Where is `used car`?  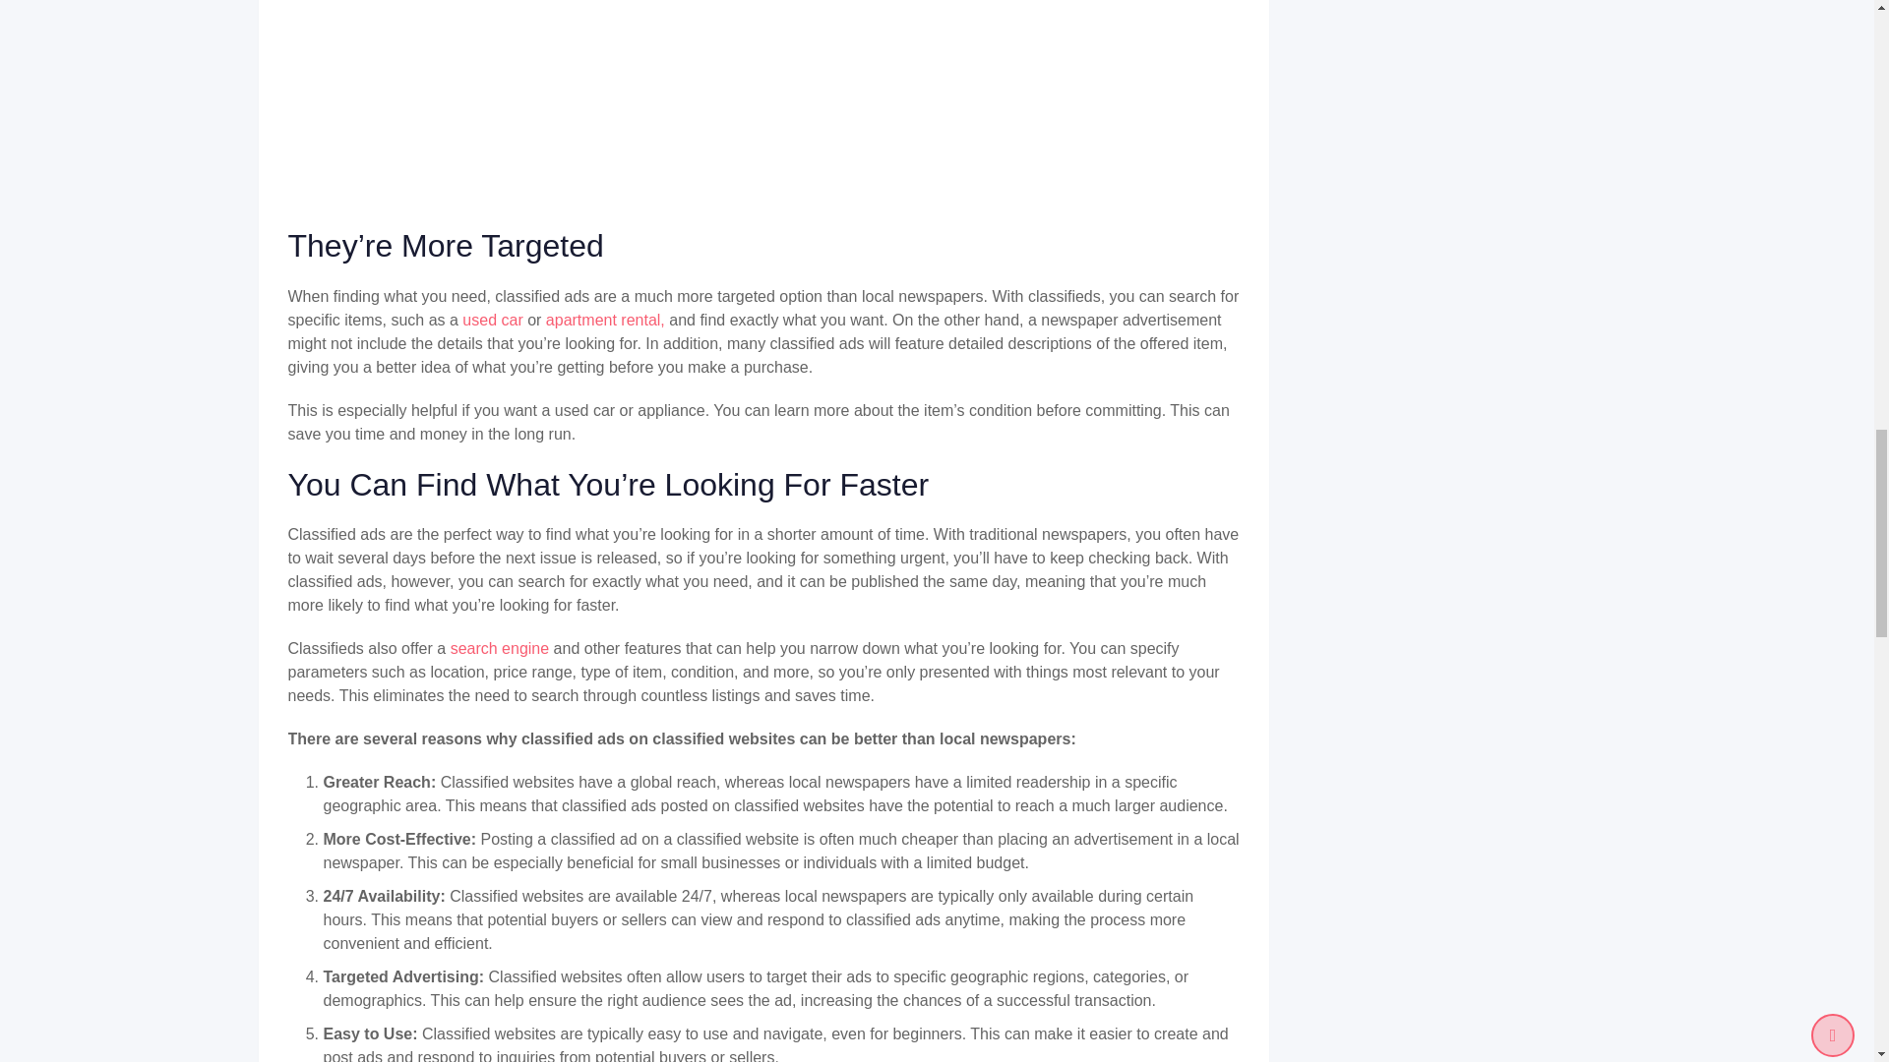
used car is located at coordinates (492, 320).